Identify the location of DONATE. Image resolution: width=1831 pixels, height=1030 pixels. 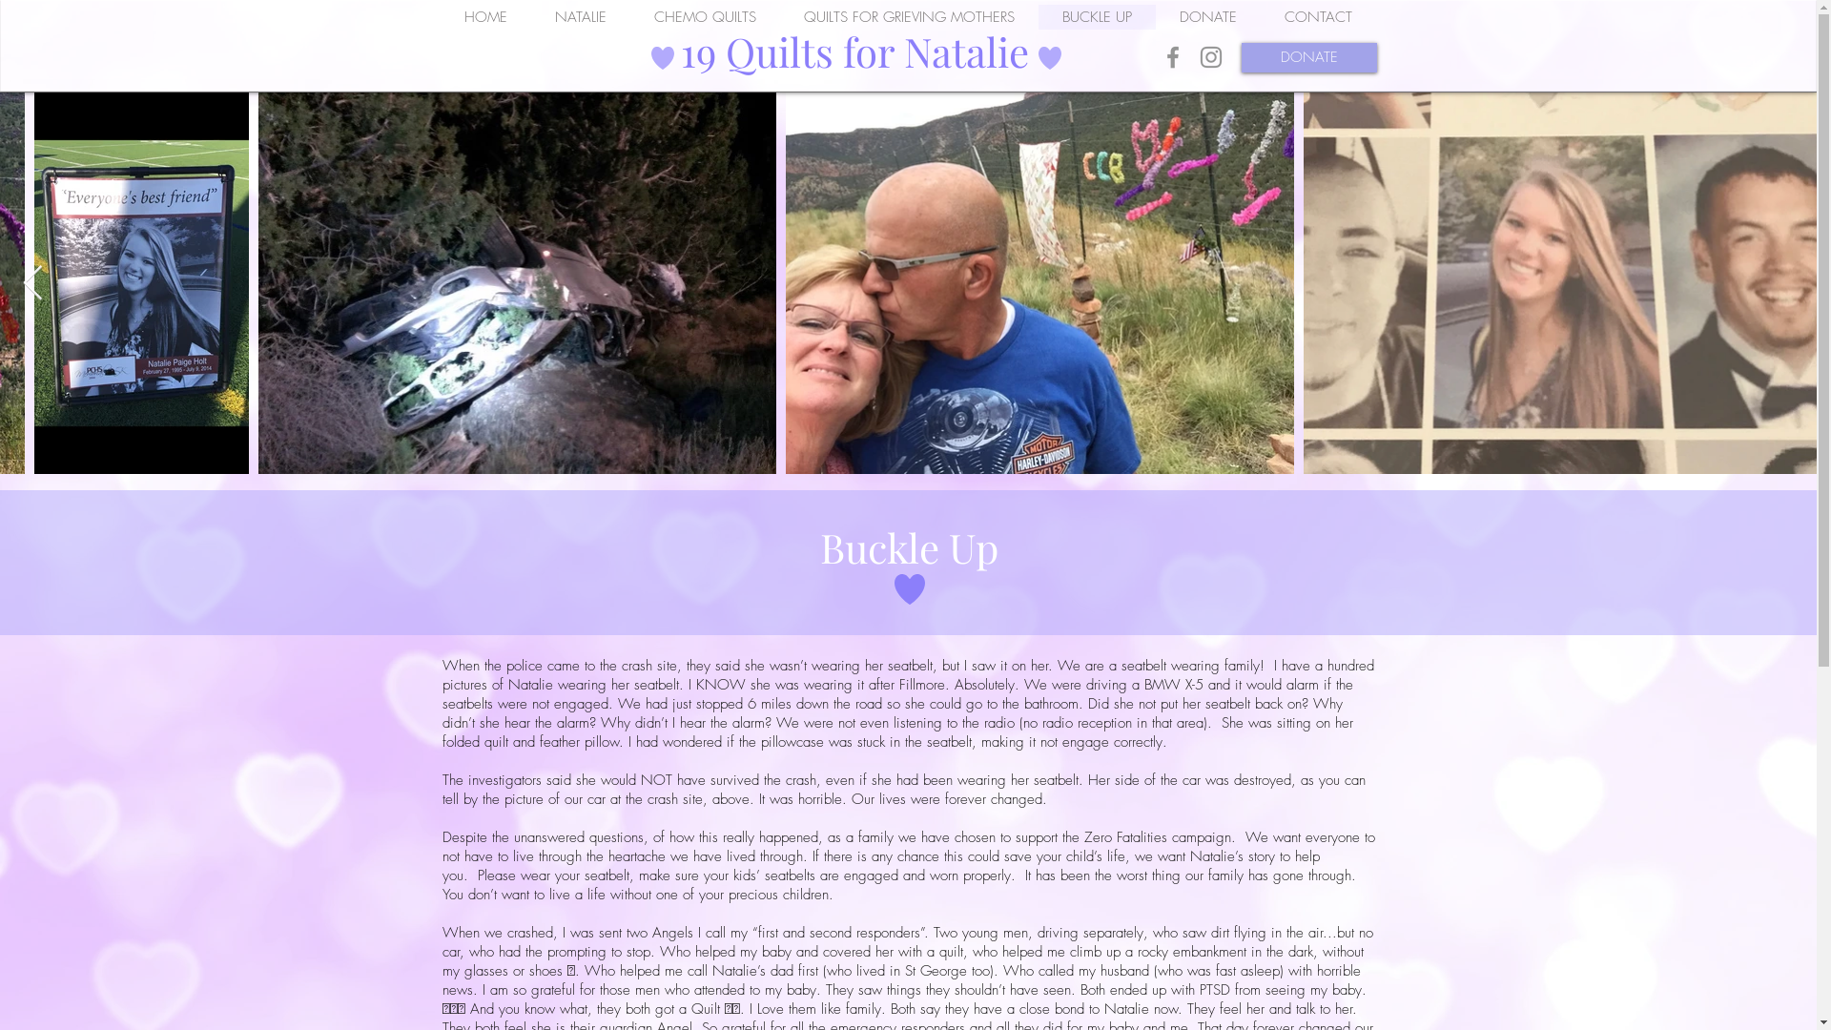
(1208, 17).